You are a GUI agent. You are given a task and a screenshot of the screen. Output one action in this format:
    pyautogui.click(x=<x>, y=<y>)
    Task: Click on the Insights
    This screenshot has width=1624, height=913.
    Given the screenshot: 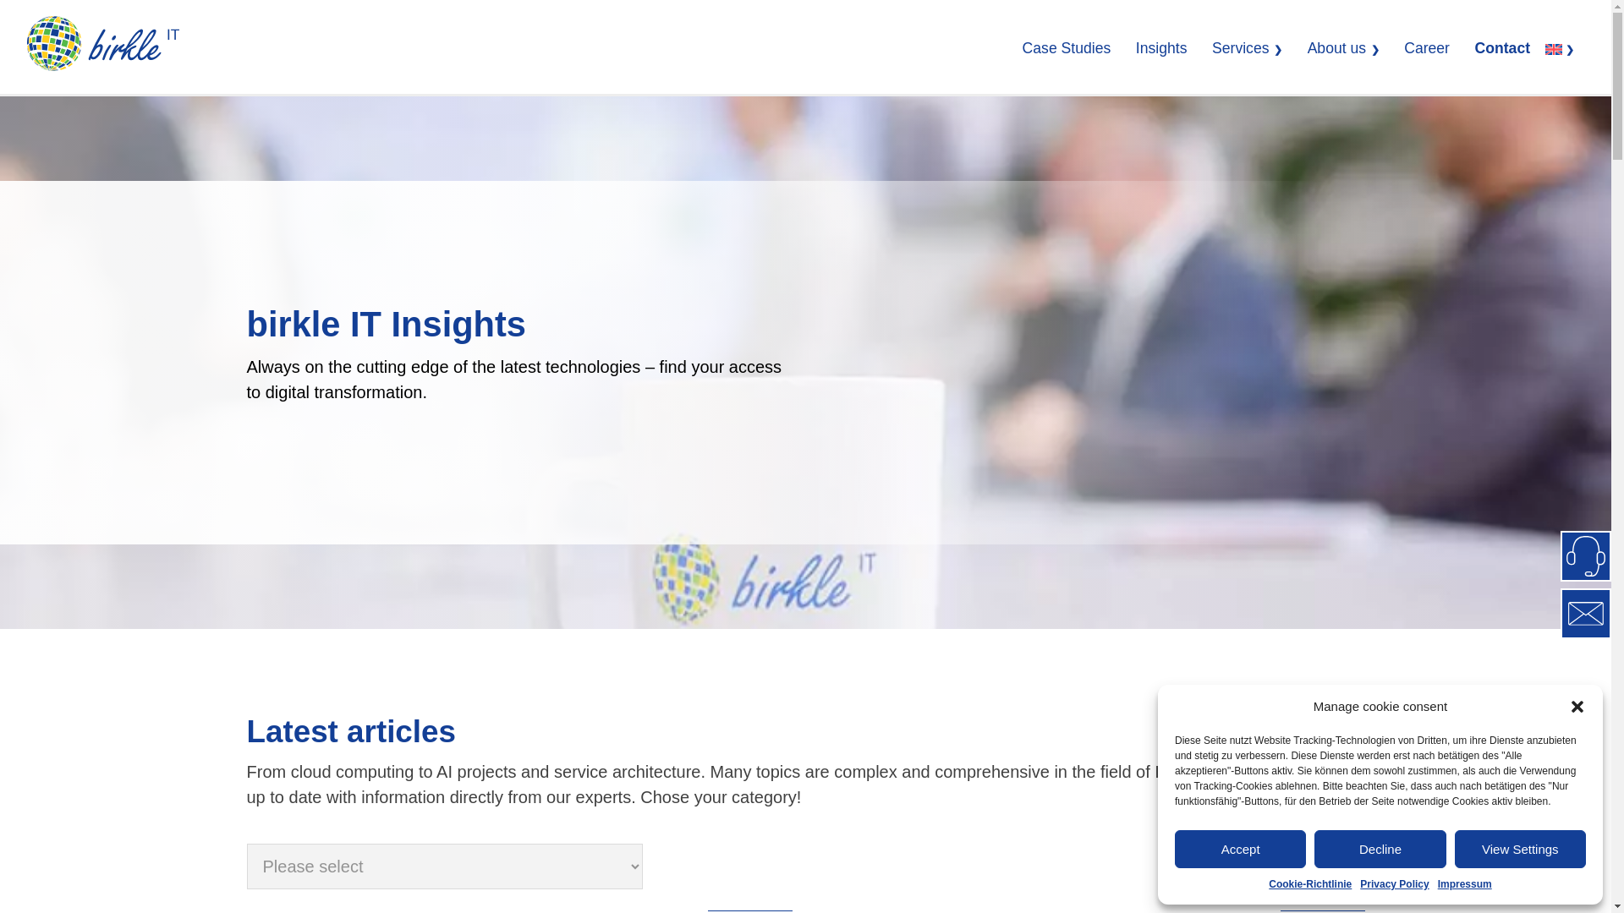 What is the action you would take?
    pyautogui.click(x=1160, y=47)
    